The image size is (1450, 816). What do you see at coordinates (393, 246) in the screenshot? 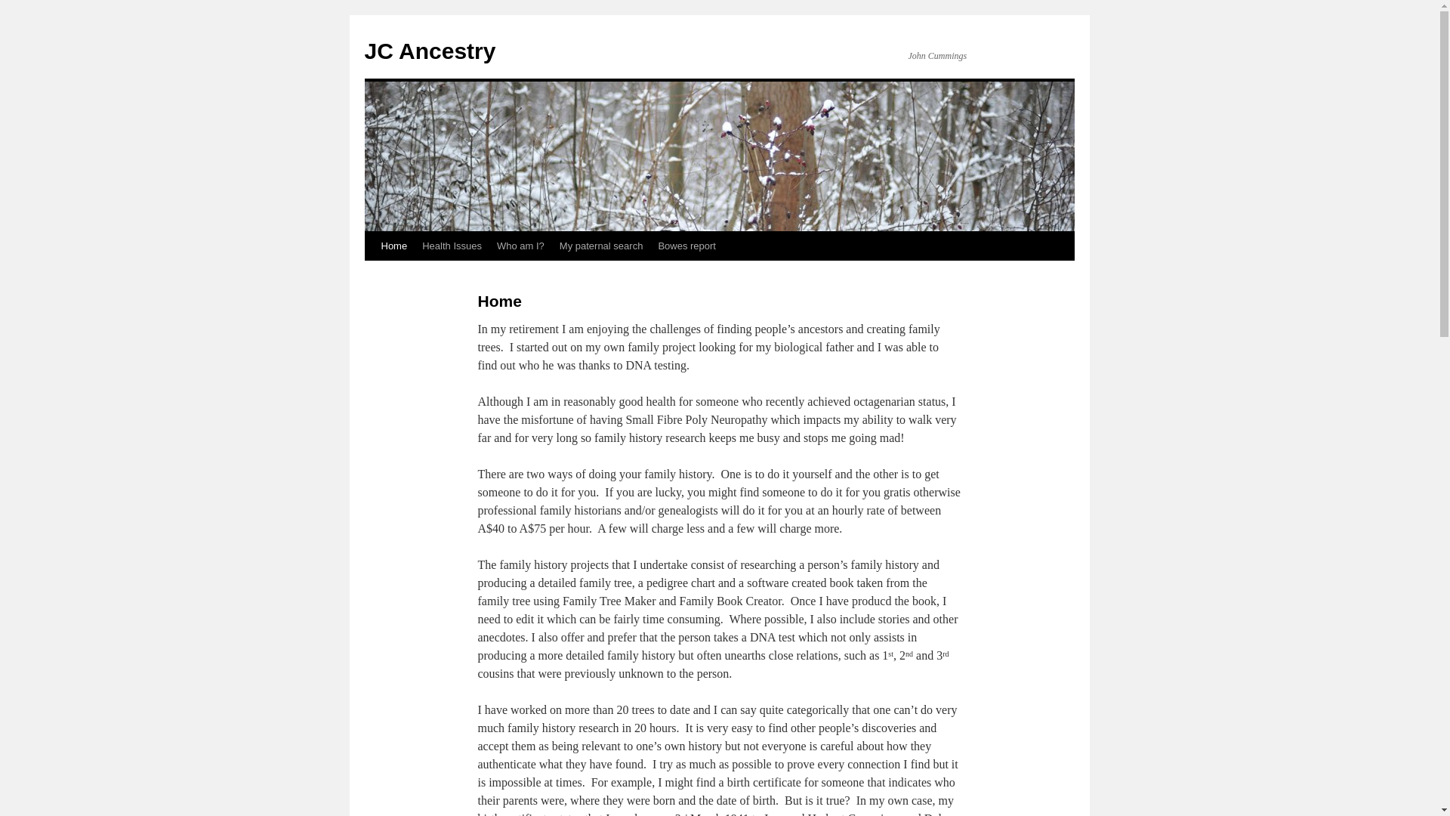
I see `Home` at bounding box center [393, 246].